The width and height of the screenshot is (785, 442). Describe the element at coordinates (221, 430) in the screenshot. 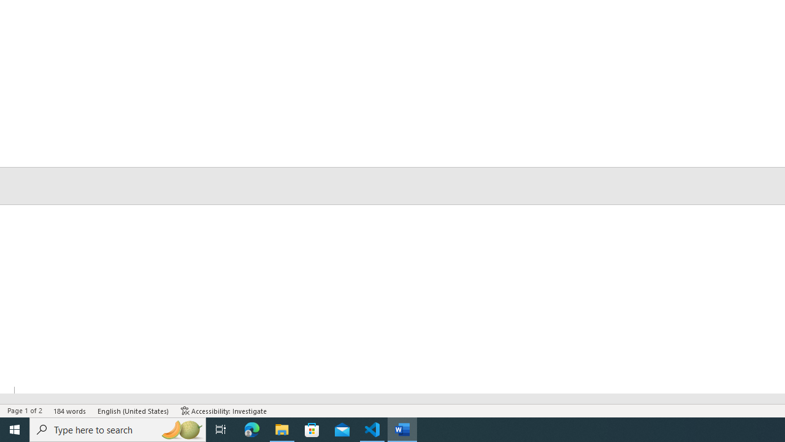

I see `Task View` at that location.